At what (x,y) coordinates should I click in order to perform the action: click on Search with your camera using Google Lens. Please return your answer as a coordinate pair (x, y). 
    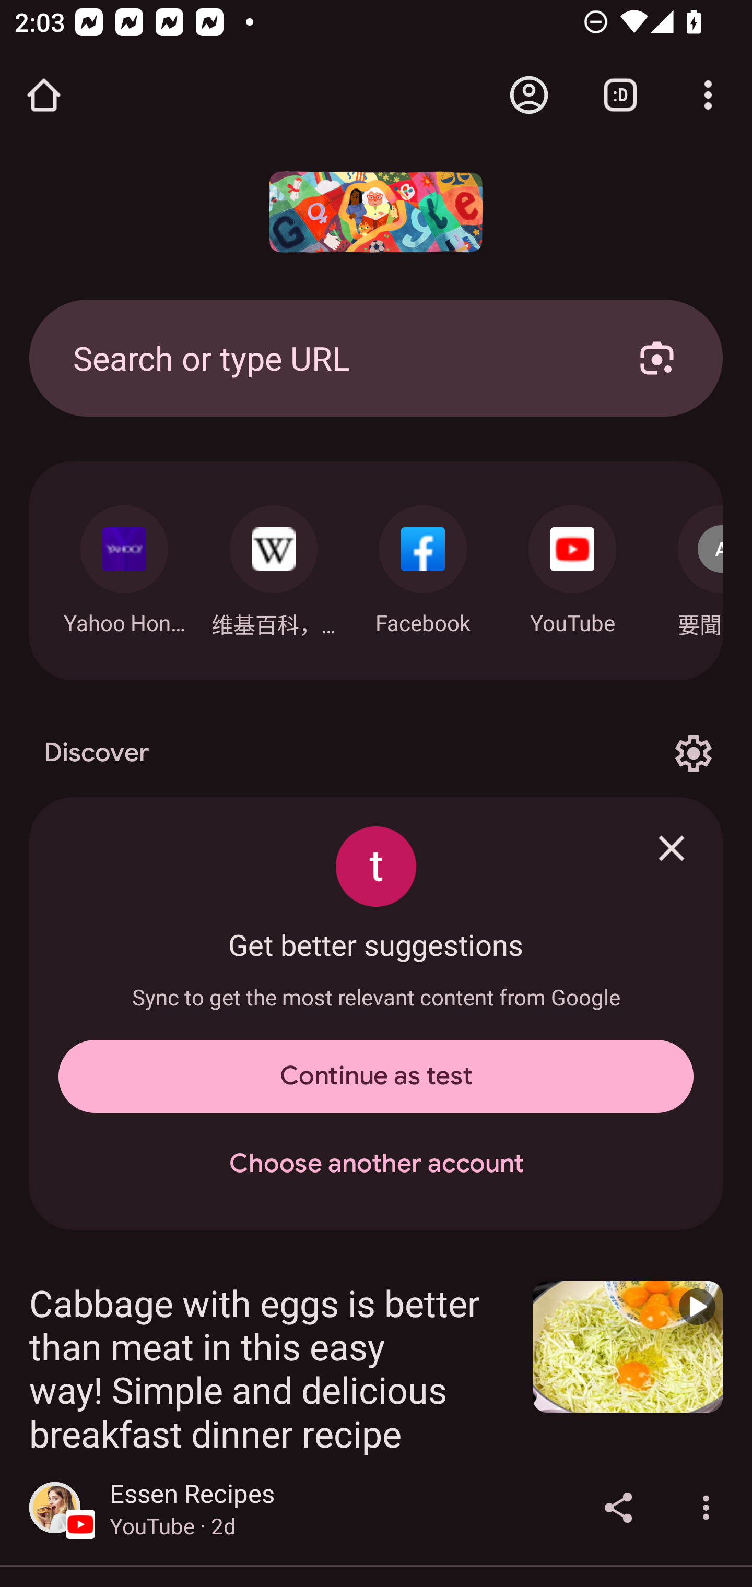
    Looking at the image, I should click on (657, 358).